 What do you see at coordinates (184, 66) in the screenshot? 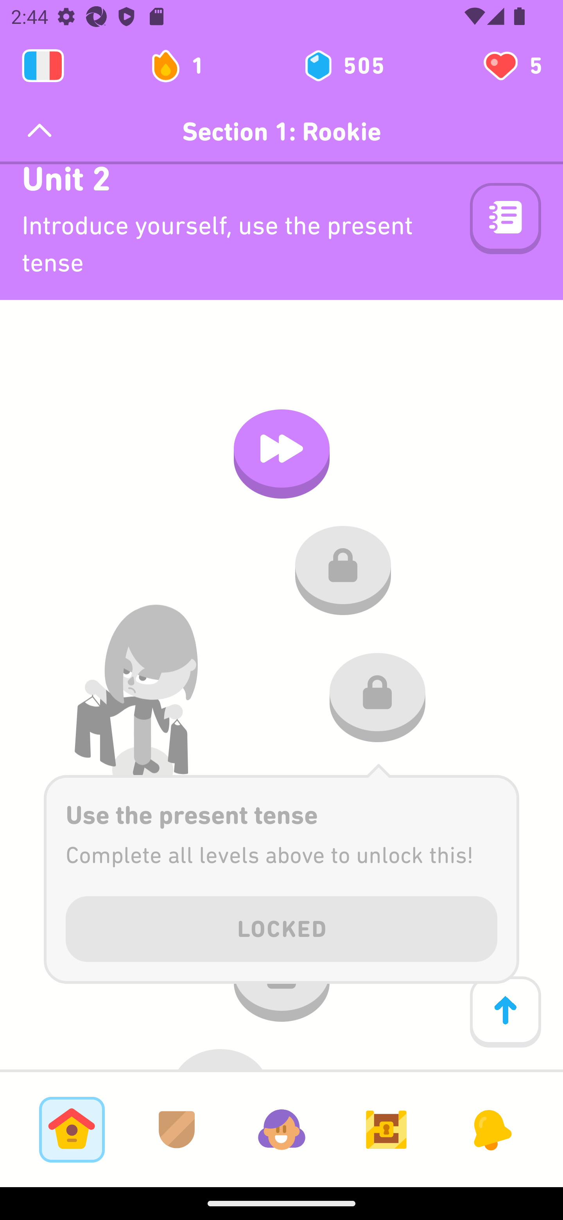
I see `1 day streak 1` at bounding box center [184, 66].